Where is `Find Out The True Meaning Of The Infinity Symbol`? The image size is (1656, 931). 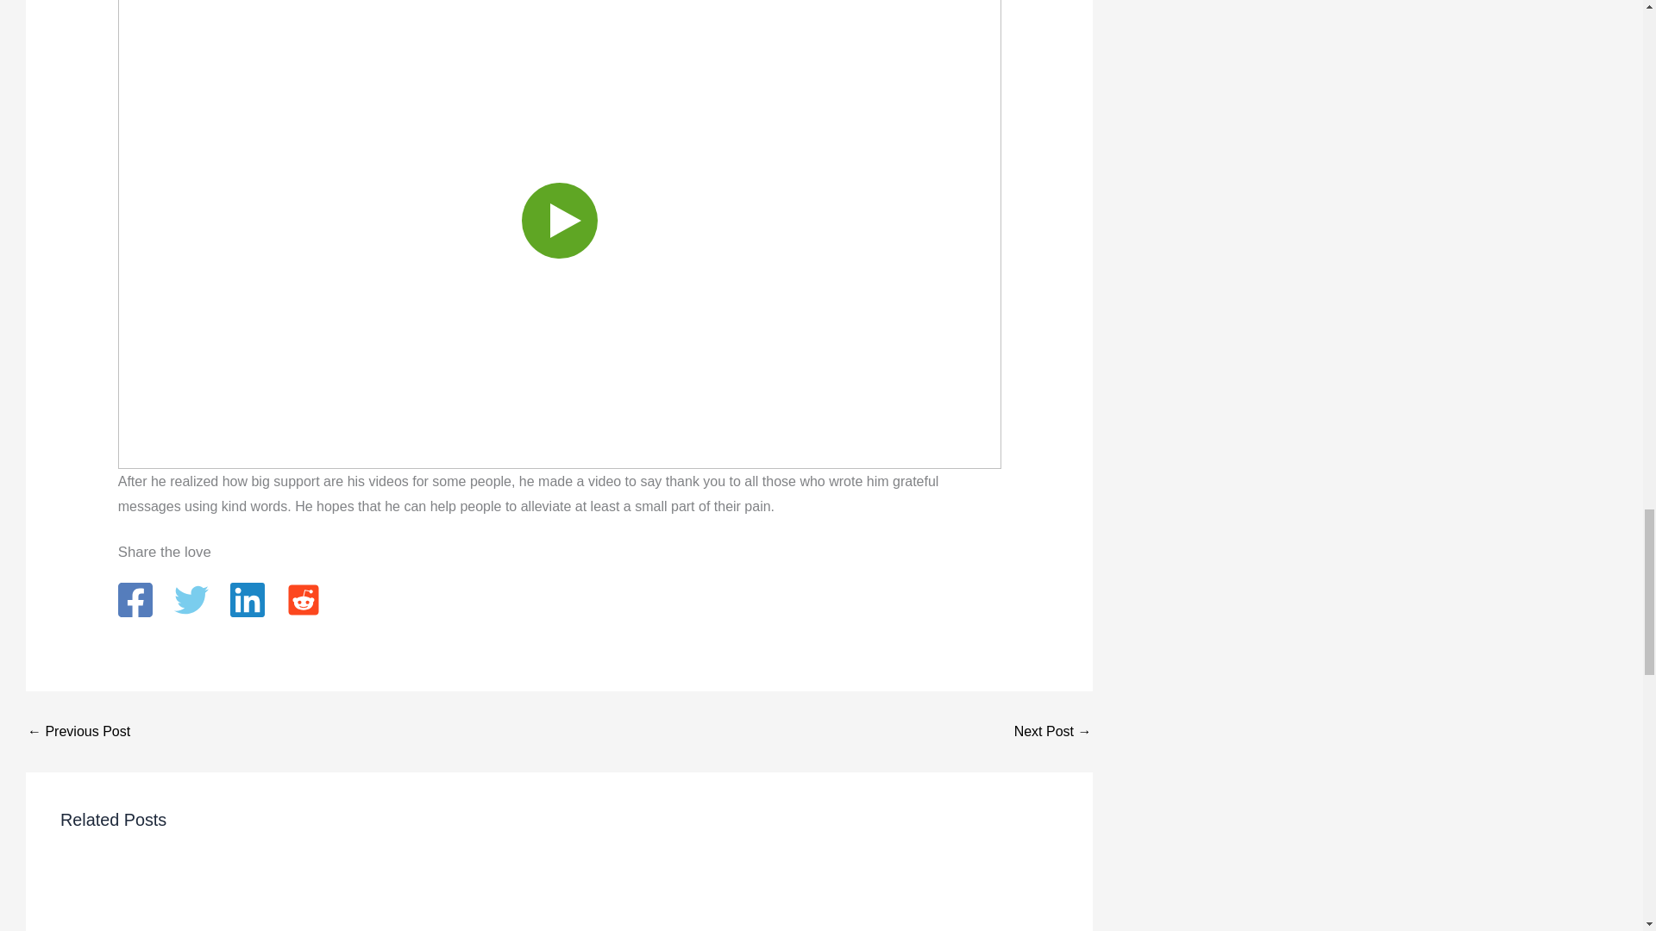
Find Out The True Meaning Of The Infinity Symbol is located at coordinates (79, 732).